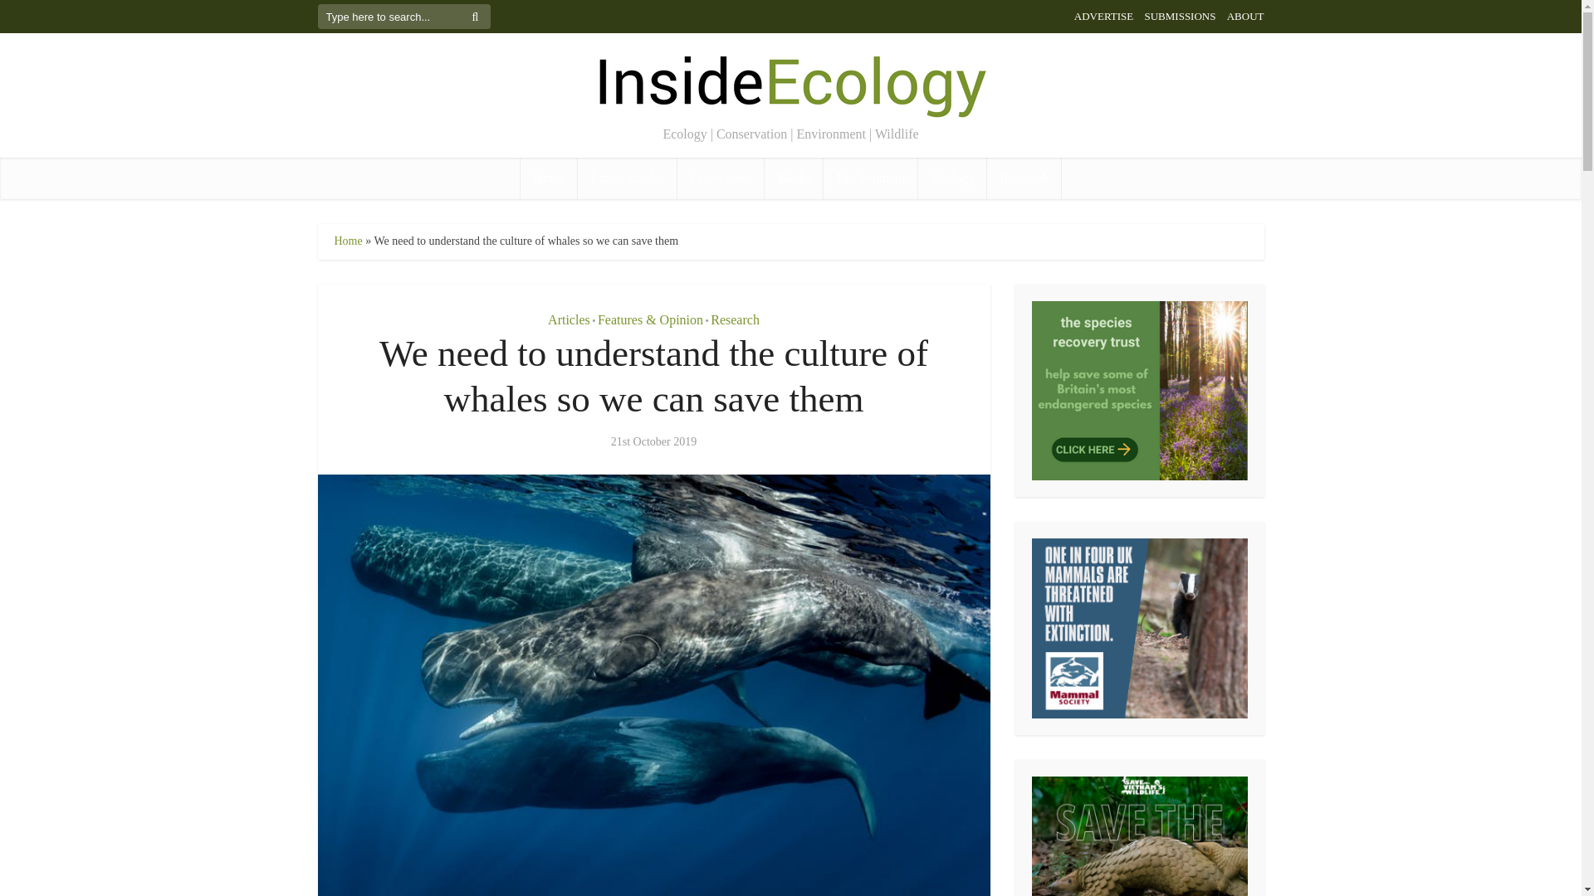 This screenshot has width=1594, height=896. I want to click on Ecology, so click(951, 178).